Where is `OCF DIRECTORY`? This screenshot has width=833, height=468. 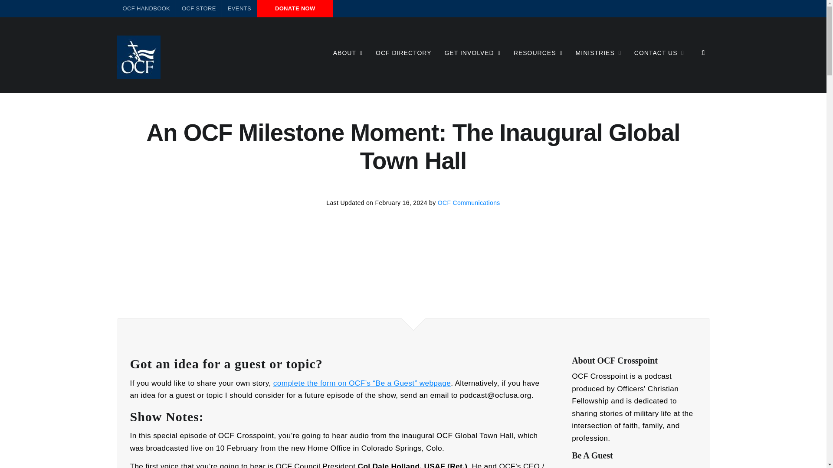
OCF DIRECTORY is located at coordinates (403, 52).